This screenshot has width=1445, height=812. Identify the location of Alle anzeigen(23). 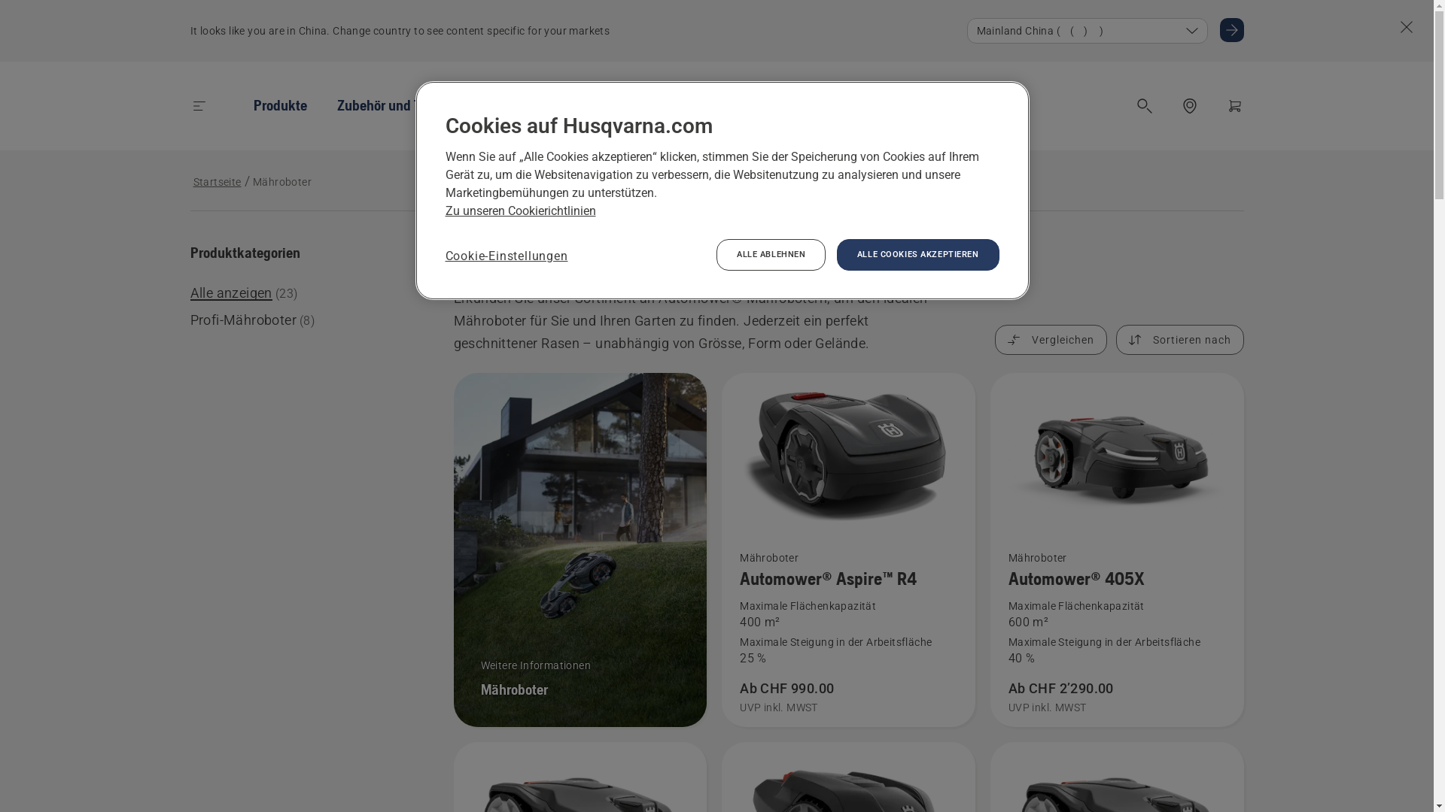
(243, 293).